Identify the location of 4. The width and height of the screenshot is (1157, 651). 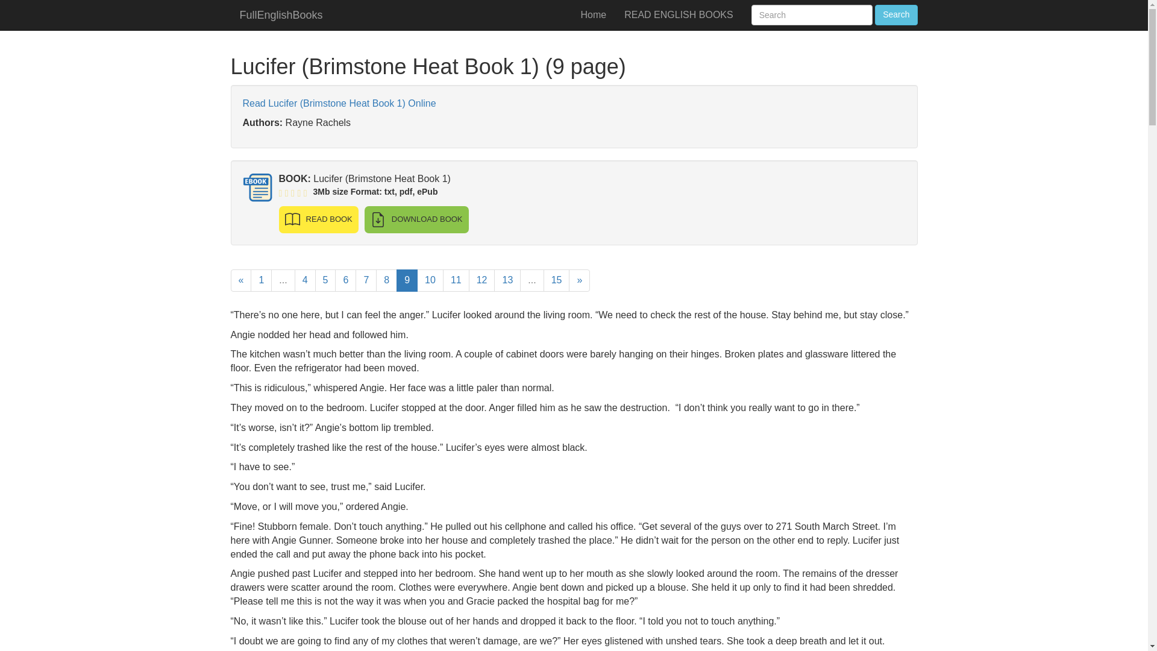
(305, 280).